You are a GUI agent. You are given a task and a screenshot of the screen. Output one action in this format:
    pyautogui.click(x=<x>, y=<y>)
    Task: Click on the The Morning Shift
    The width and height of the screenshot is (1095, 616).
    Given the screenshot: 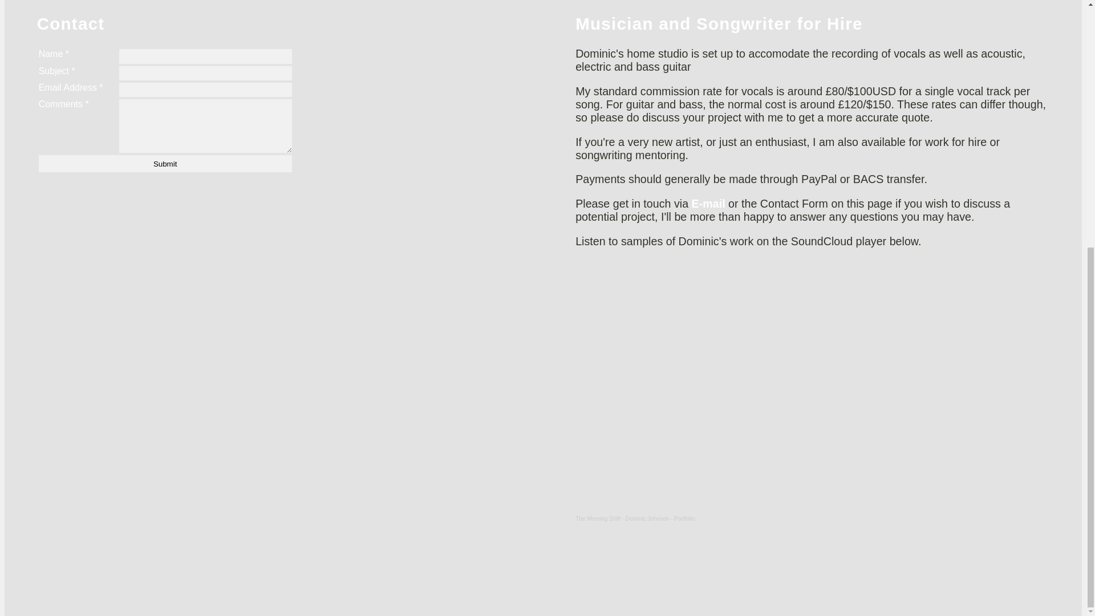 What is the action you would take?
    pyautogui.click(x=598, y=518)
    